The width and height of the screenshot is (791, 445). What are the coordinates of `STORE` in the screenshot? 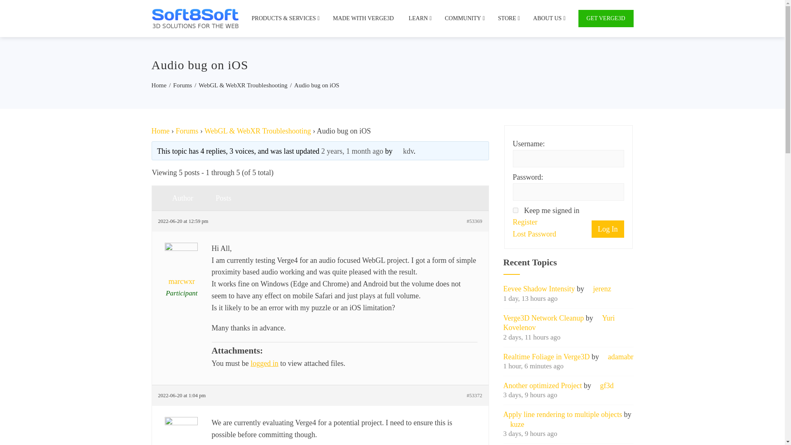 It's located at (508, 18).